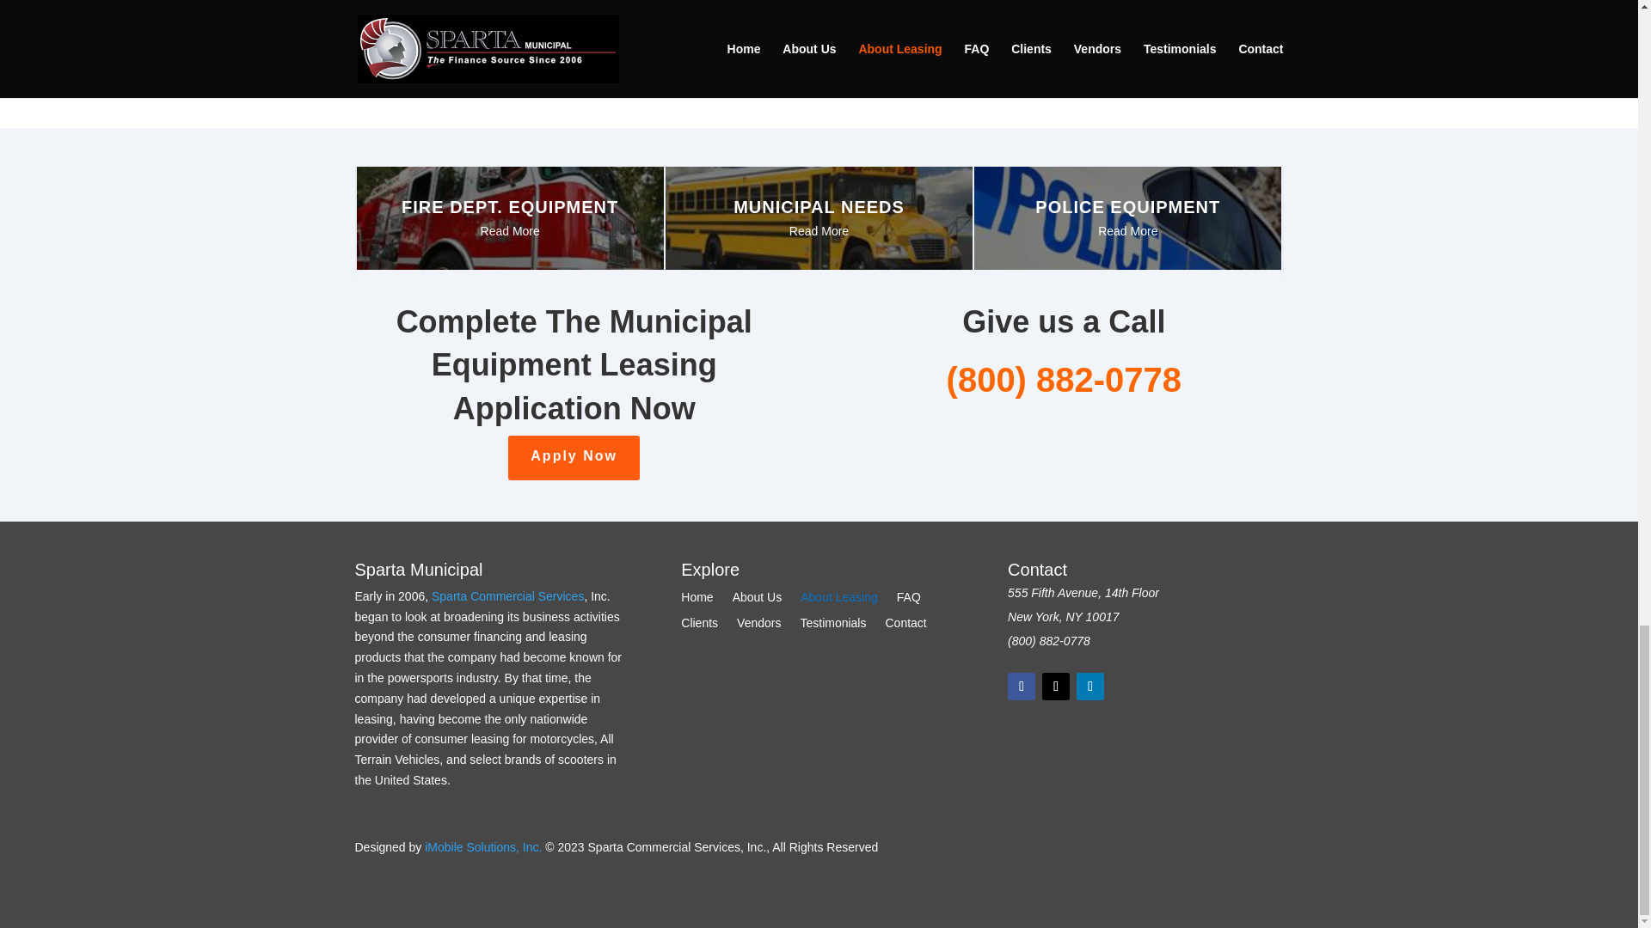 The width and height of the screenshot is (1651, 928). Describe the element at coordinates (758, 600) in the screenshot. I see `About Us` at that location.